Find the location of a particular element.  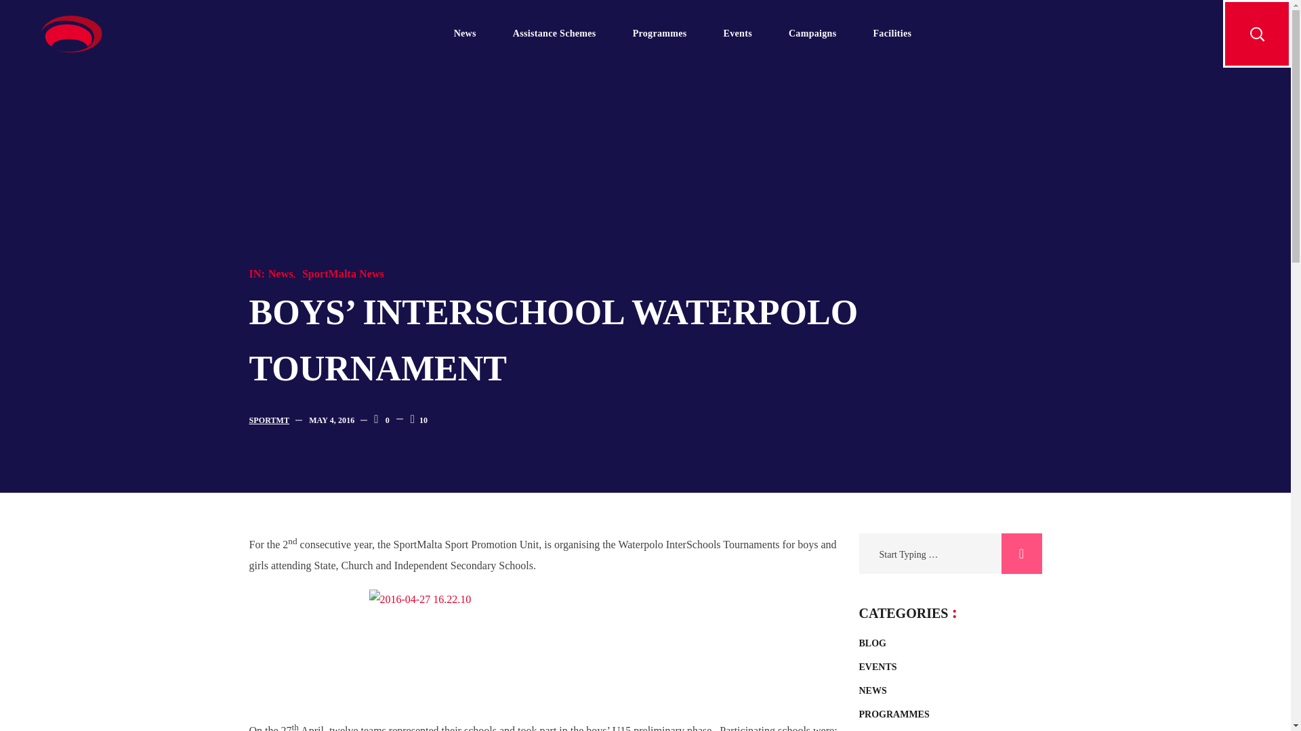

Campaigns is located at coordinates (812, 34).